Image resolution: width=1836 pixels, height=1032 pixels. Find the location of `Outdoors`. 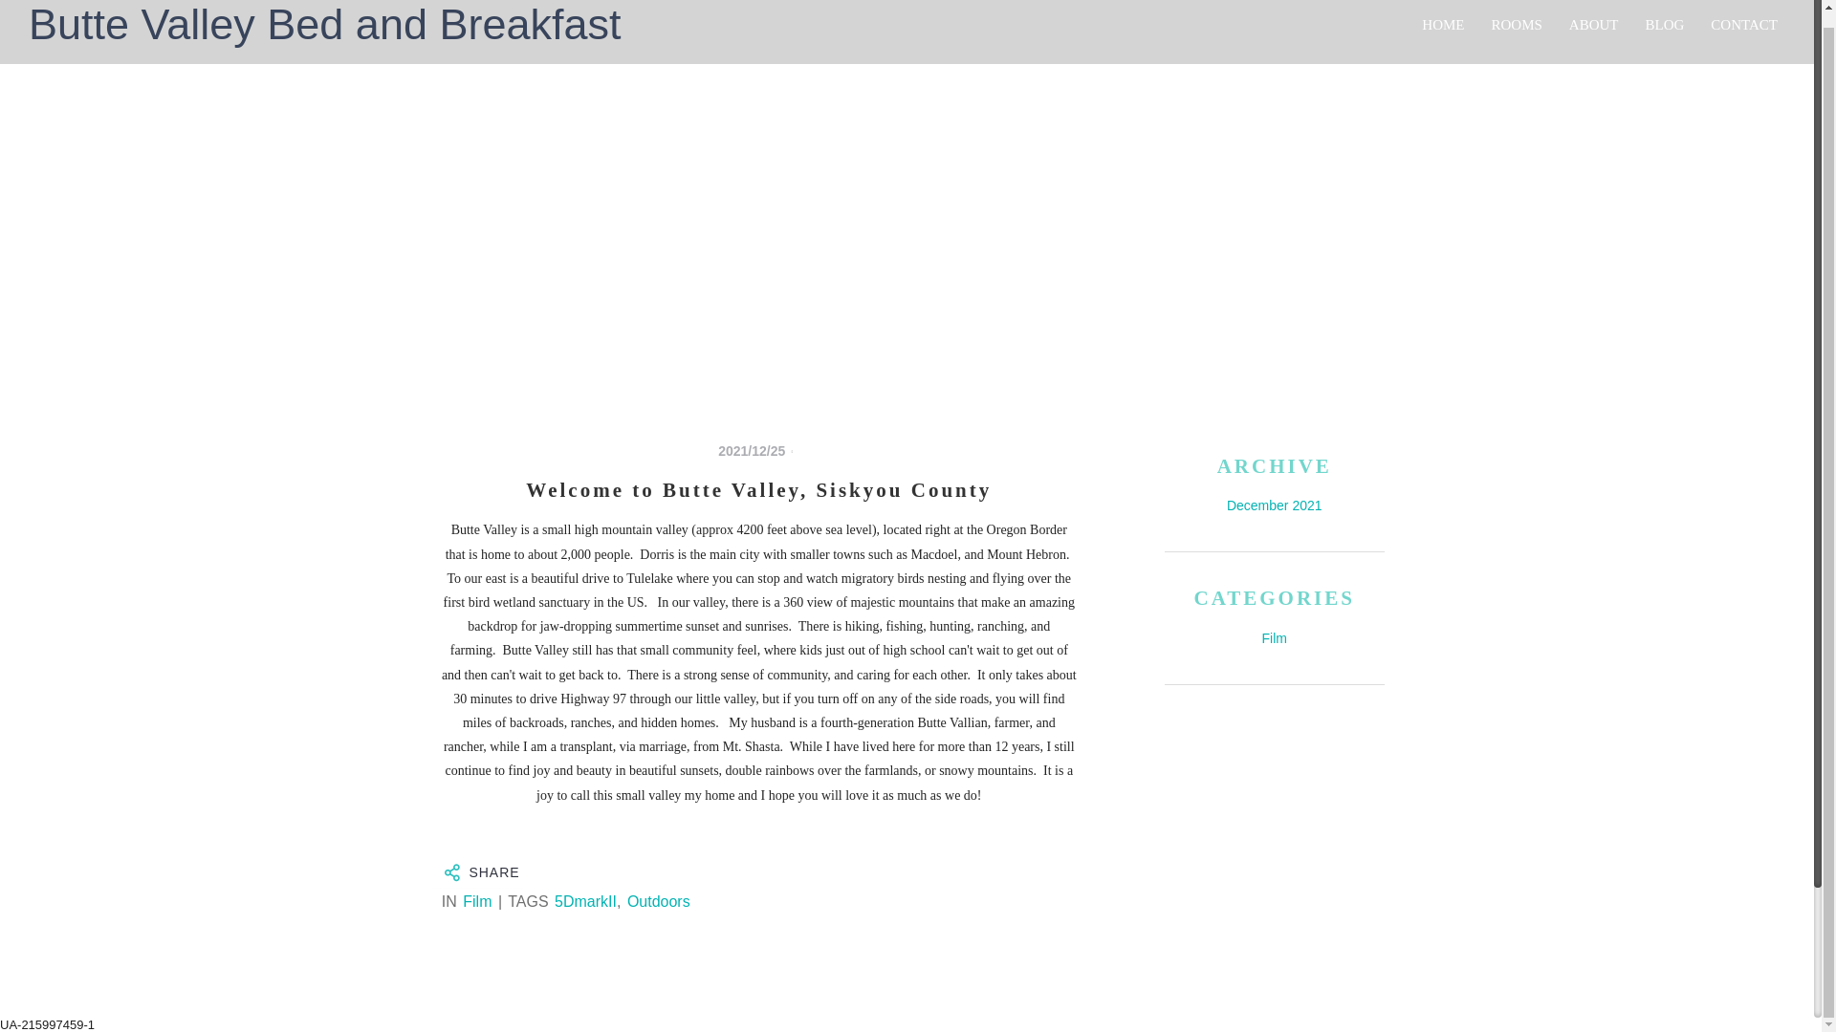

Outdoors is located at coordinates (658, 901).